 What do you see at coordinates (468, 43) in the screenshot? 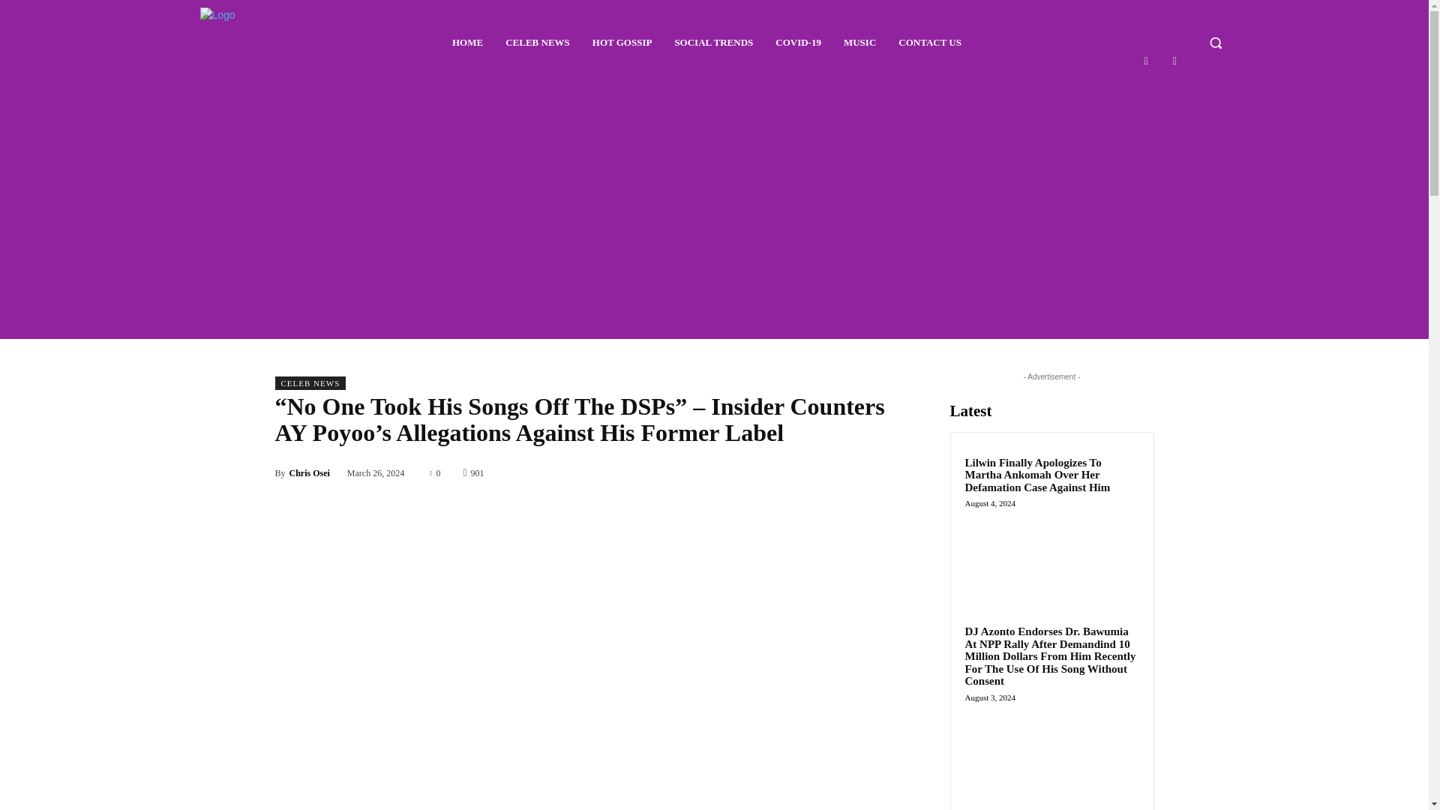
I see `HOME` at bounding box center [468, 43].